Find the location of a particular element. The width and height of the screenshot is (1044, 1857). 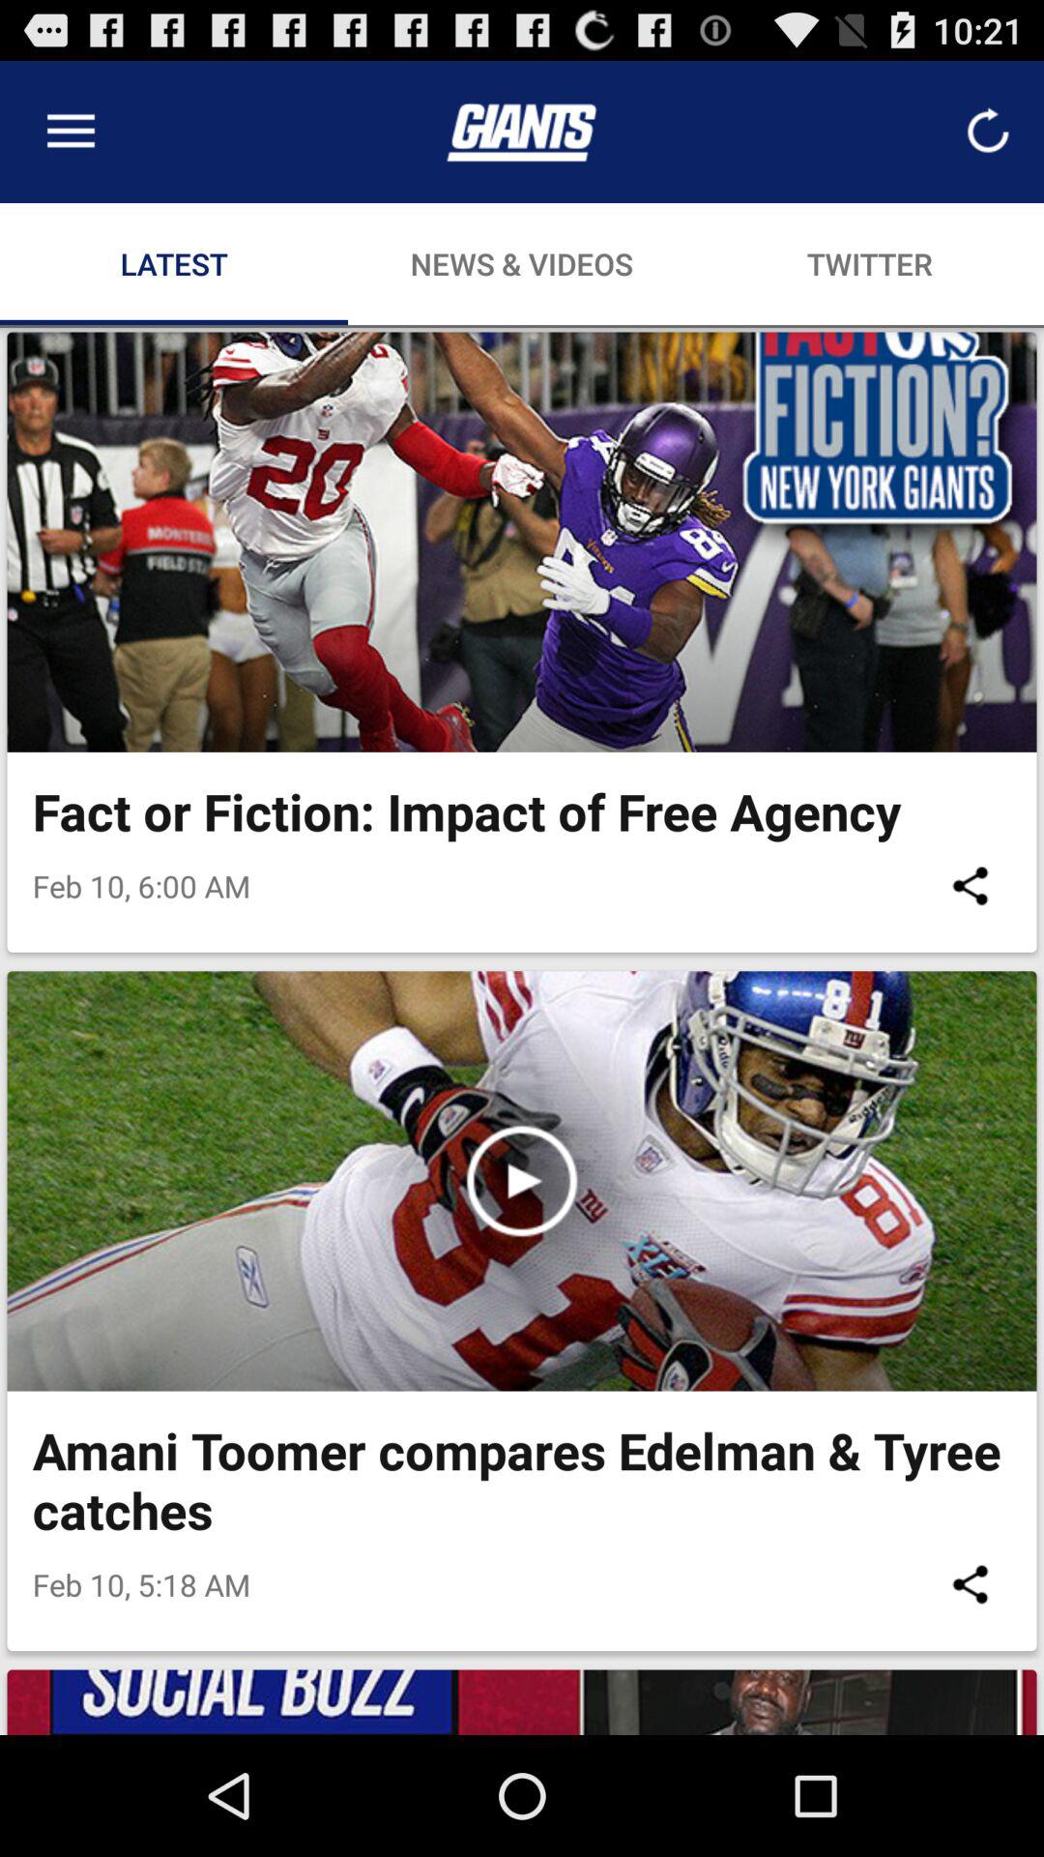

select share icon at the right side bottom of the page is located at coordinates (971, 1584).